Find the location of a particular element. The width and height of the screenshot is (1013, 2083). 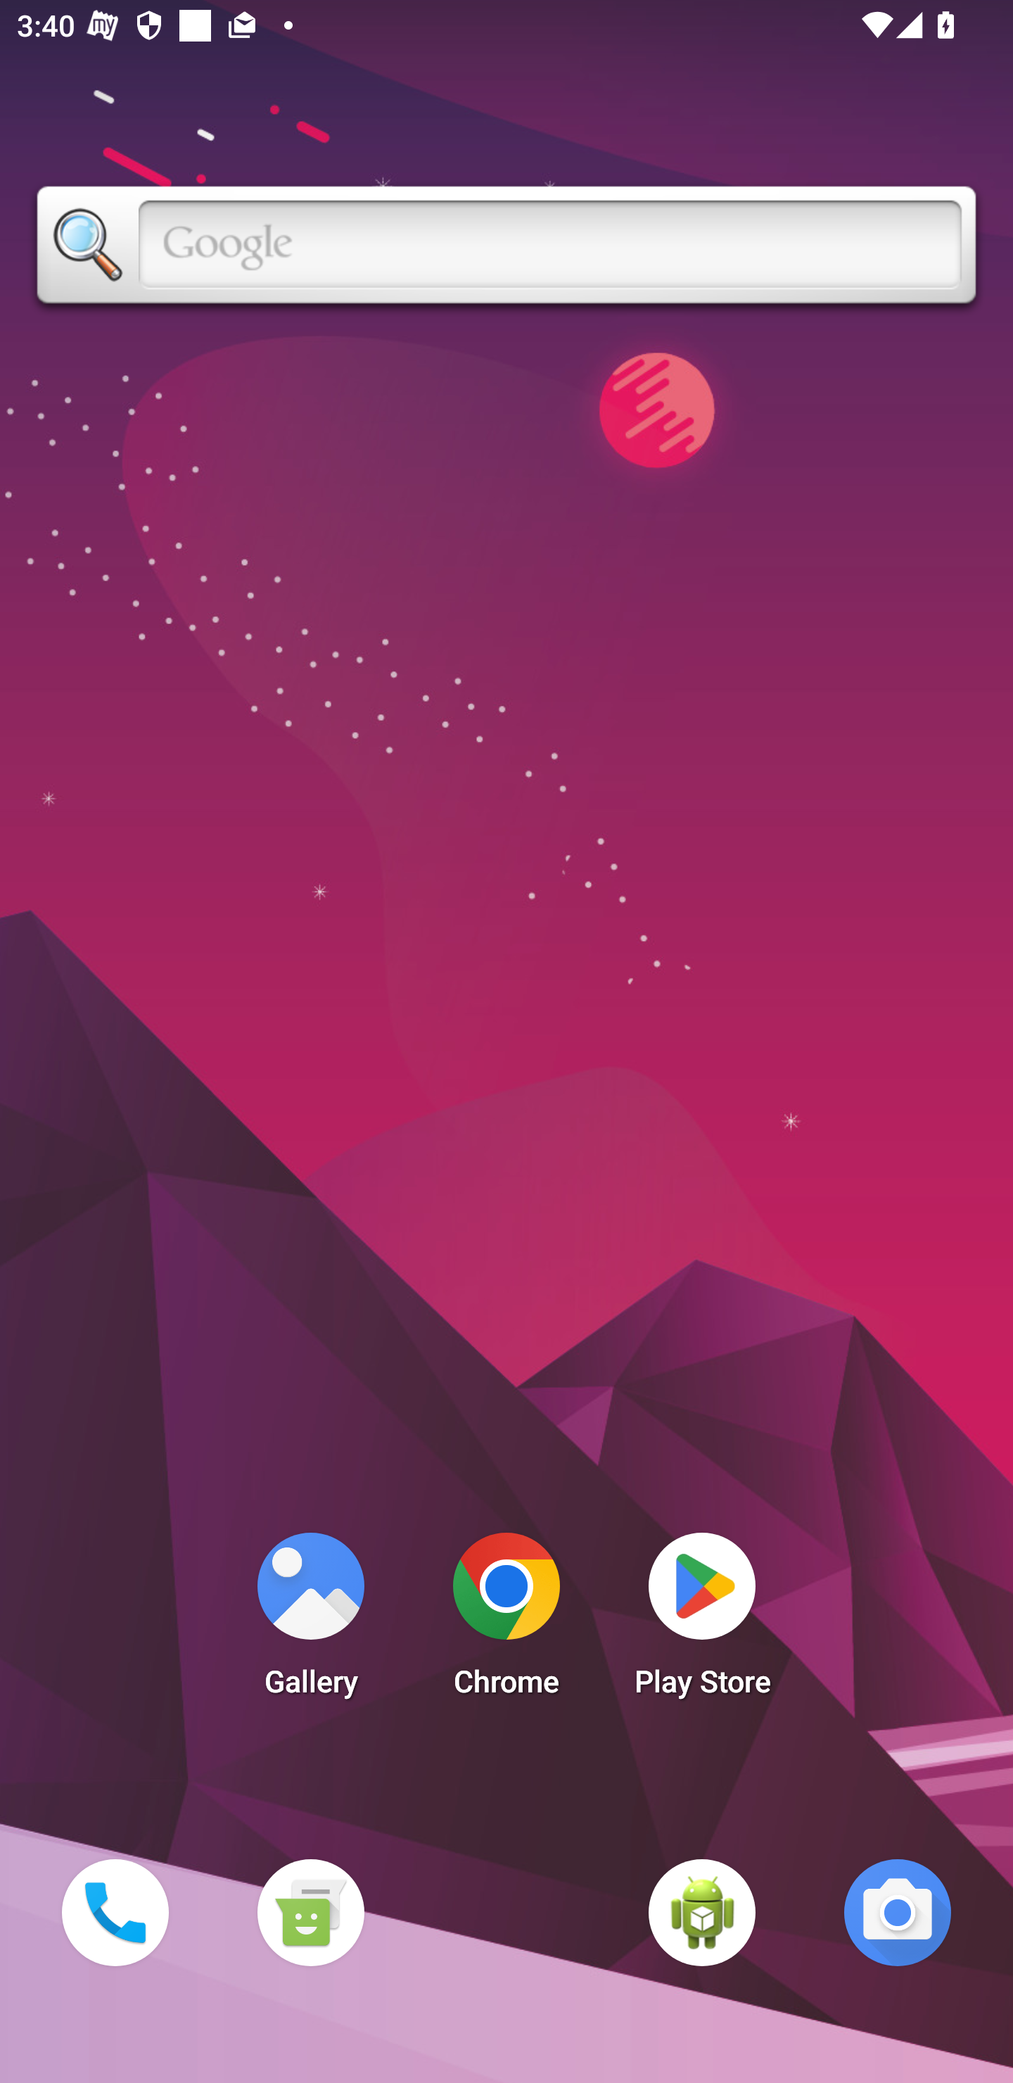

Messaging is located at coordinates (310, 1912).